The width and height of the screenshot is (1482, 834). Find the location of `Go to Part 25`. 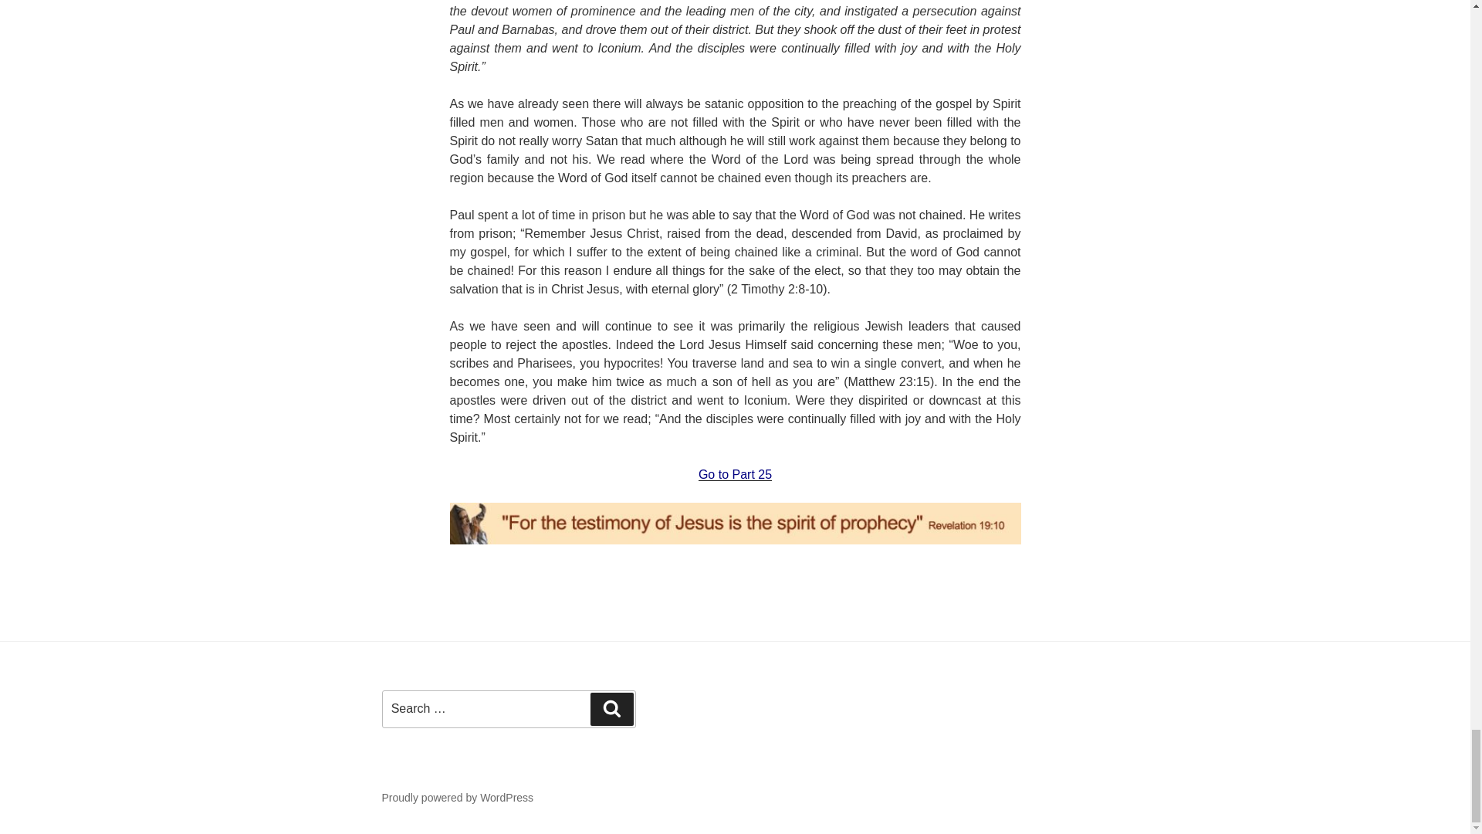

Go to Part 25 is located at coordinates (735, 474).